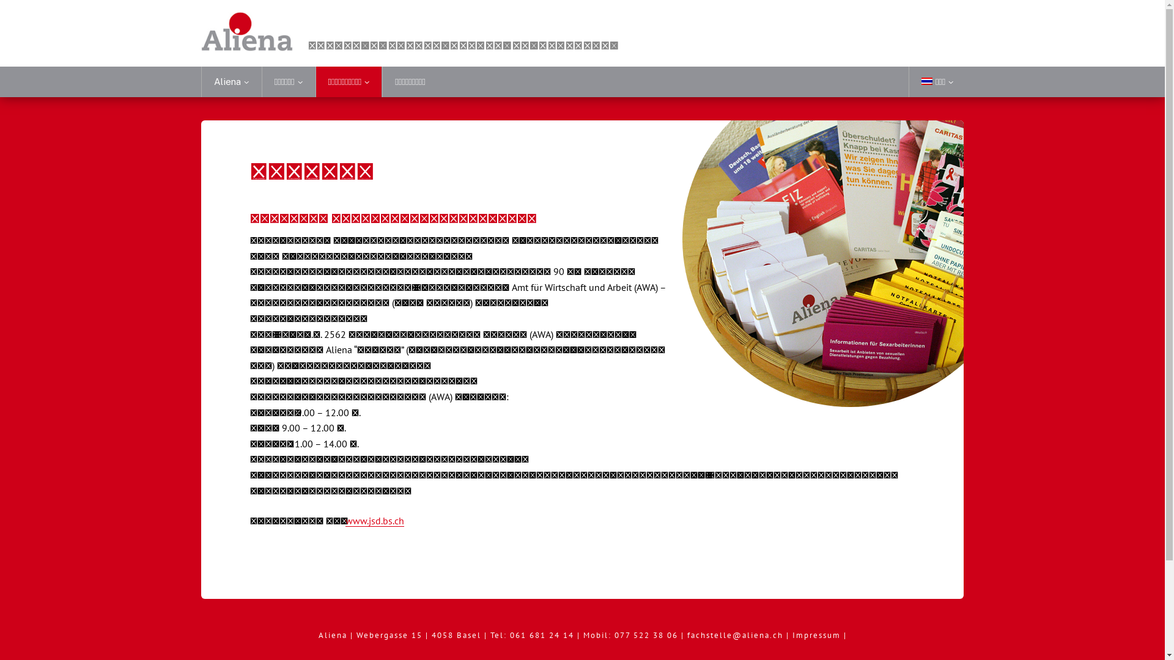 This screenshot has width=1174, height=660. I want to click on www.jsd.bs.ch, so click(375, 521).